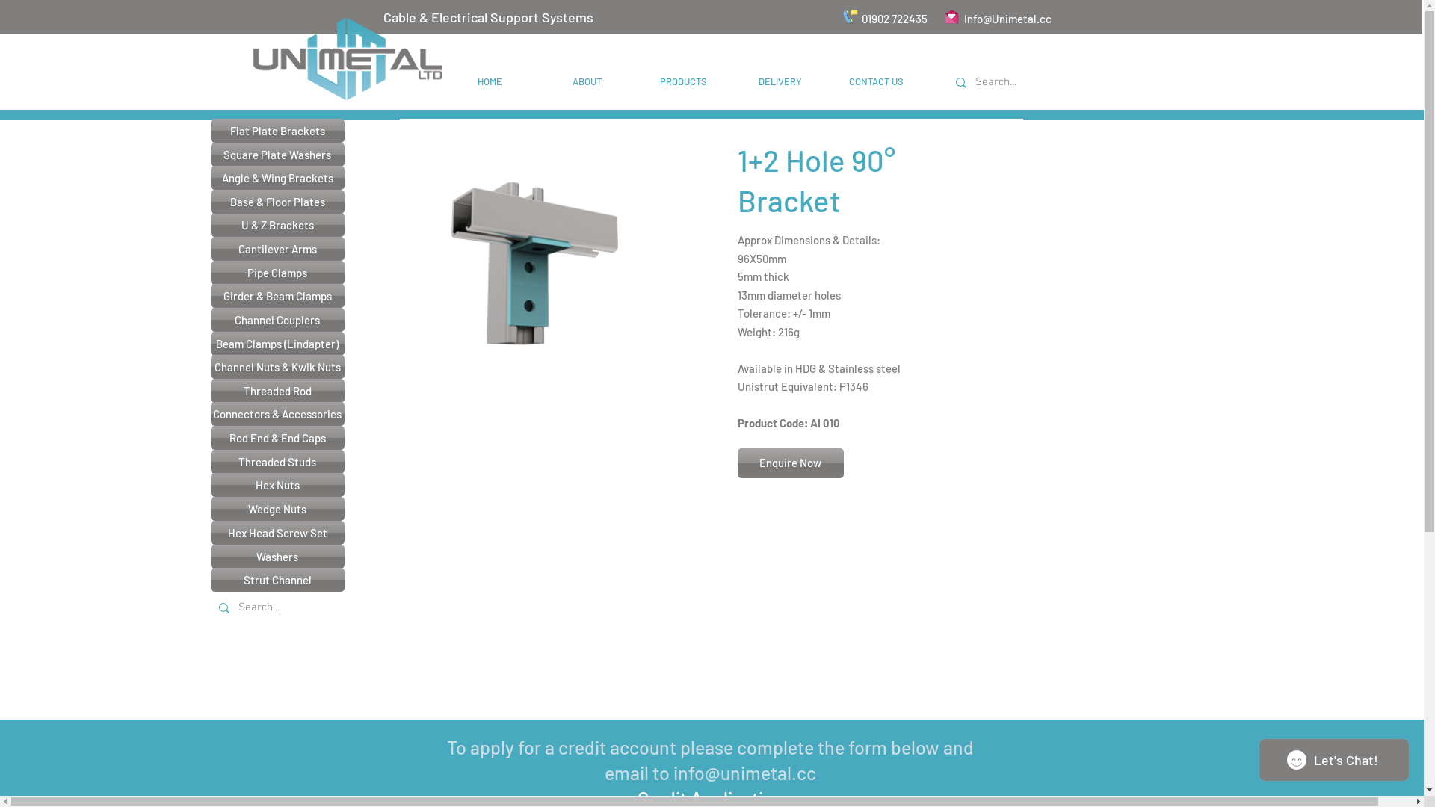  I want to click on Flat Plate Brackets, so click(278, 131).